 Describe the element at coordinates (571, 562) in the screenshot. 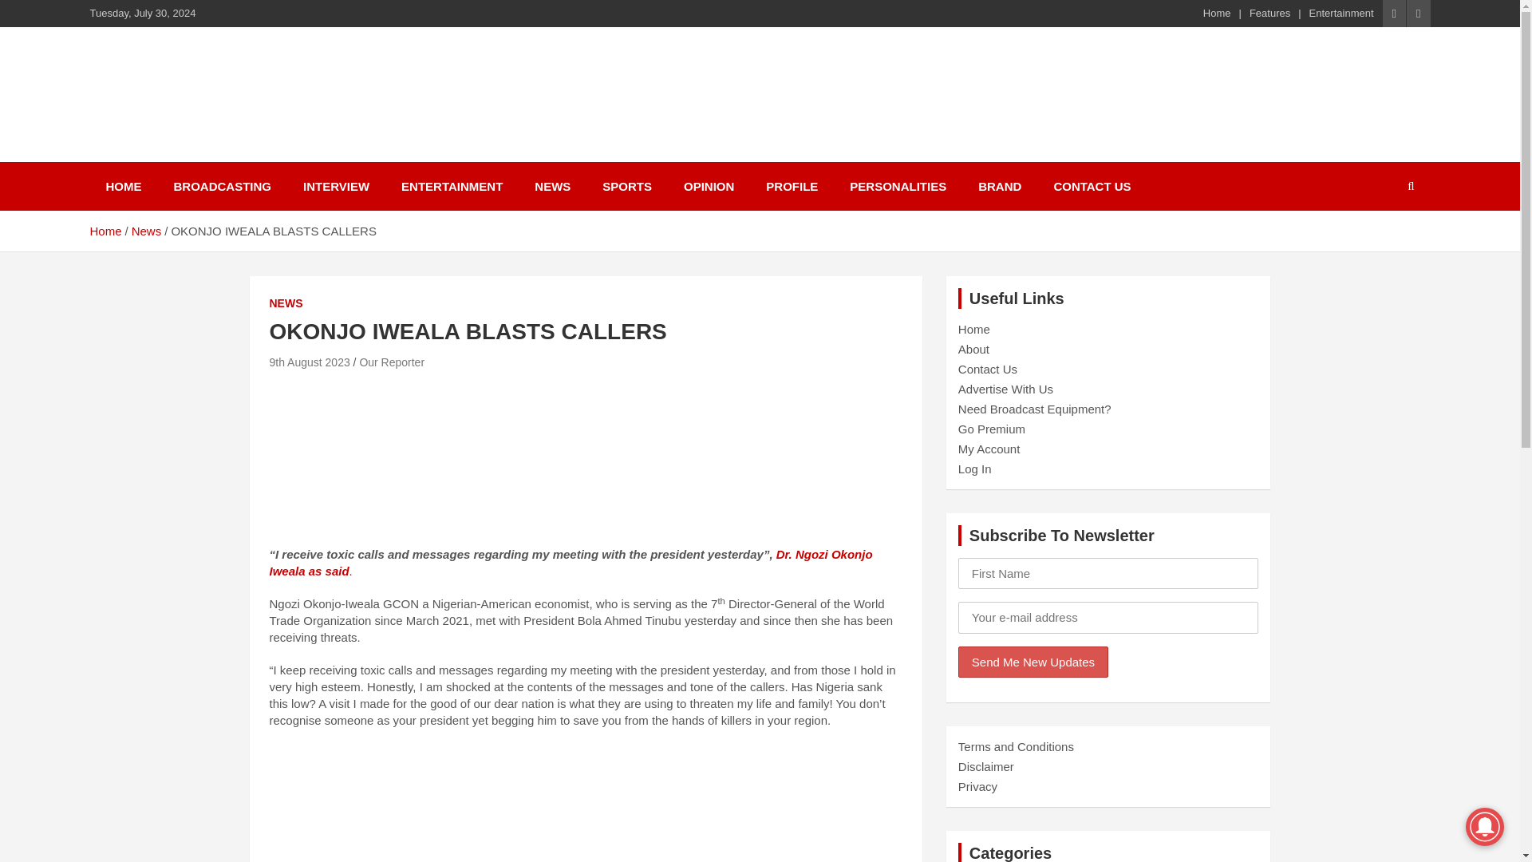

I see `Dr. Ngozi Okonjo Iweala as said.` at that location.